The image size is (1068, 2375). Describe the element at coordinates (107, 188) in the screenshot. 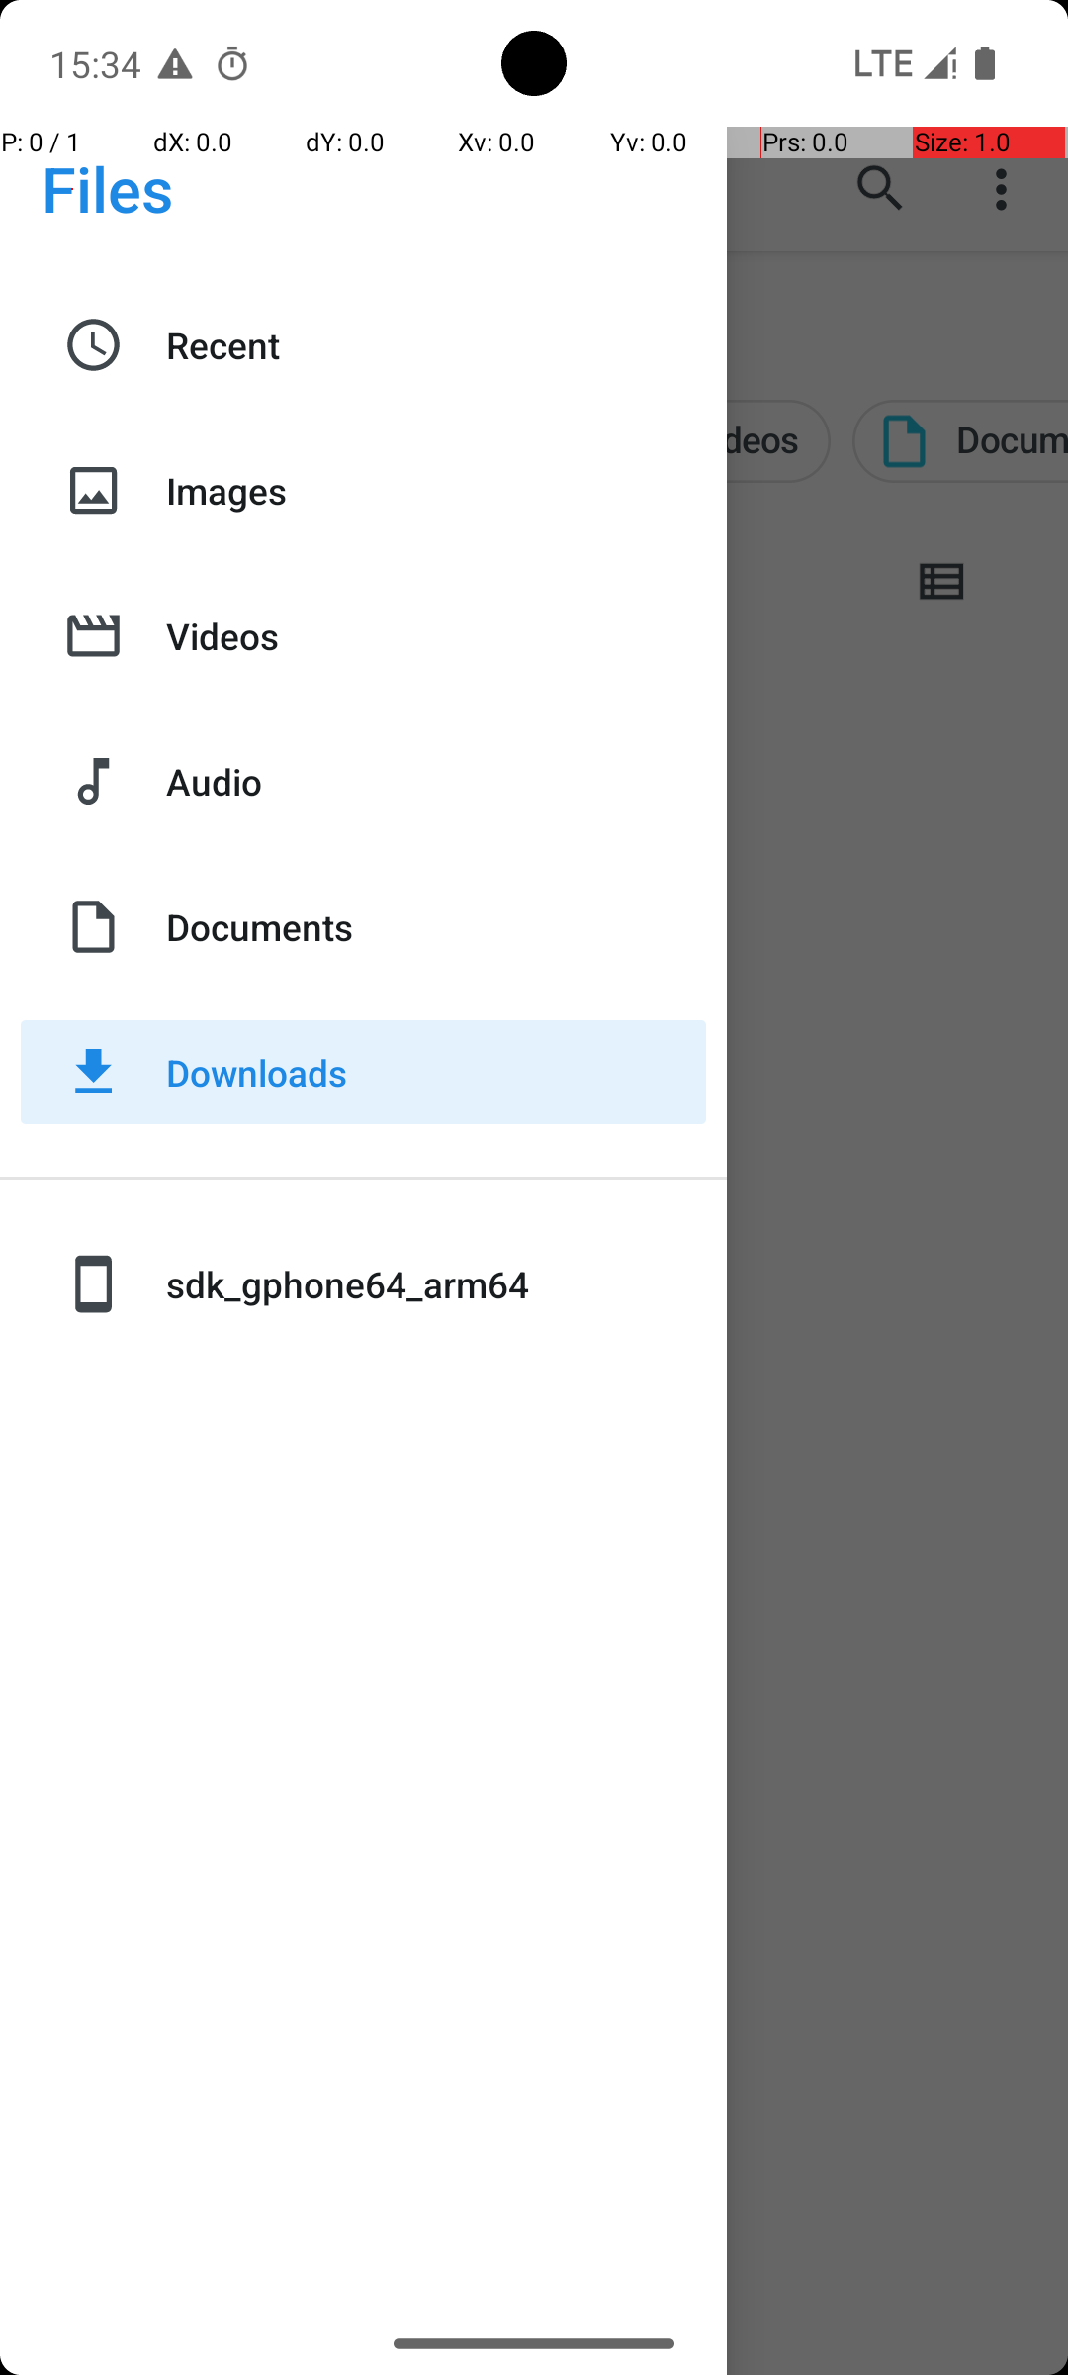

I see `Files` at that location.